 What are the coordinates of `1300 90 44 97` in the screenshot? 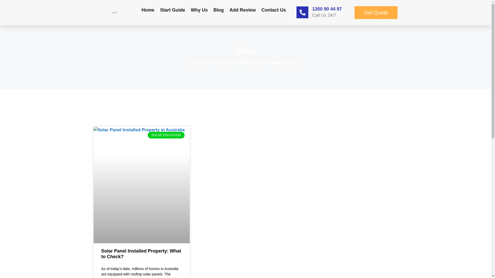 It's located at (327, 9).